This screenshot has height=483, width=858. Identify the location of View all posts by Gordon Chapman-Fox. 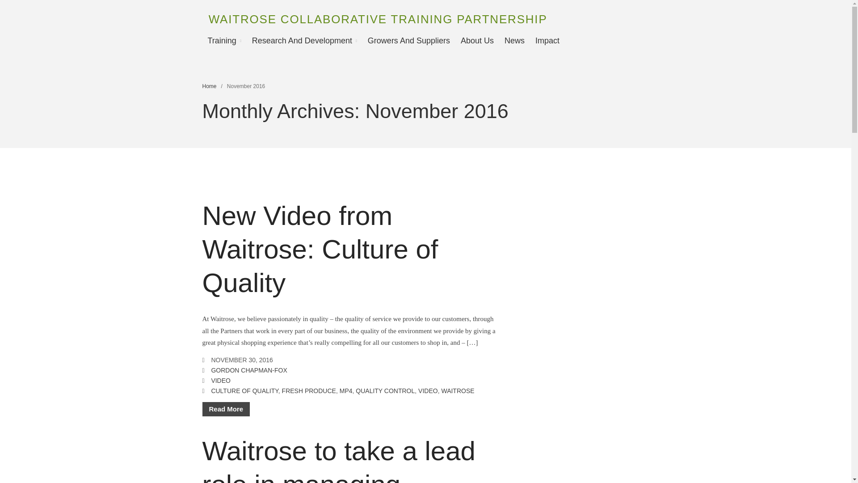
(248, 370).